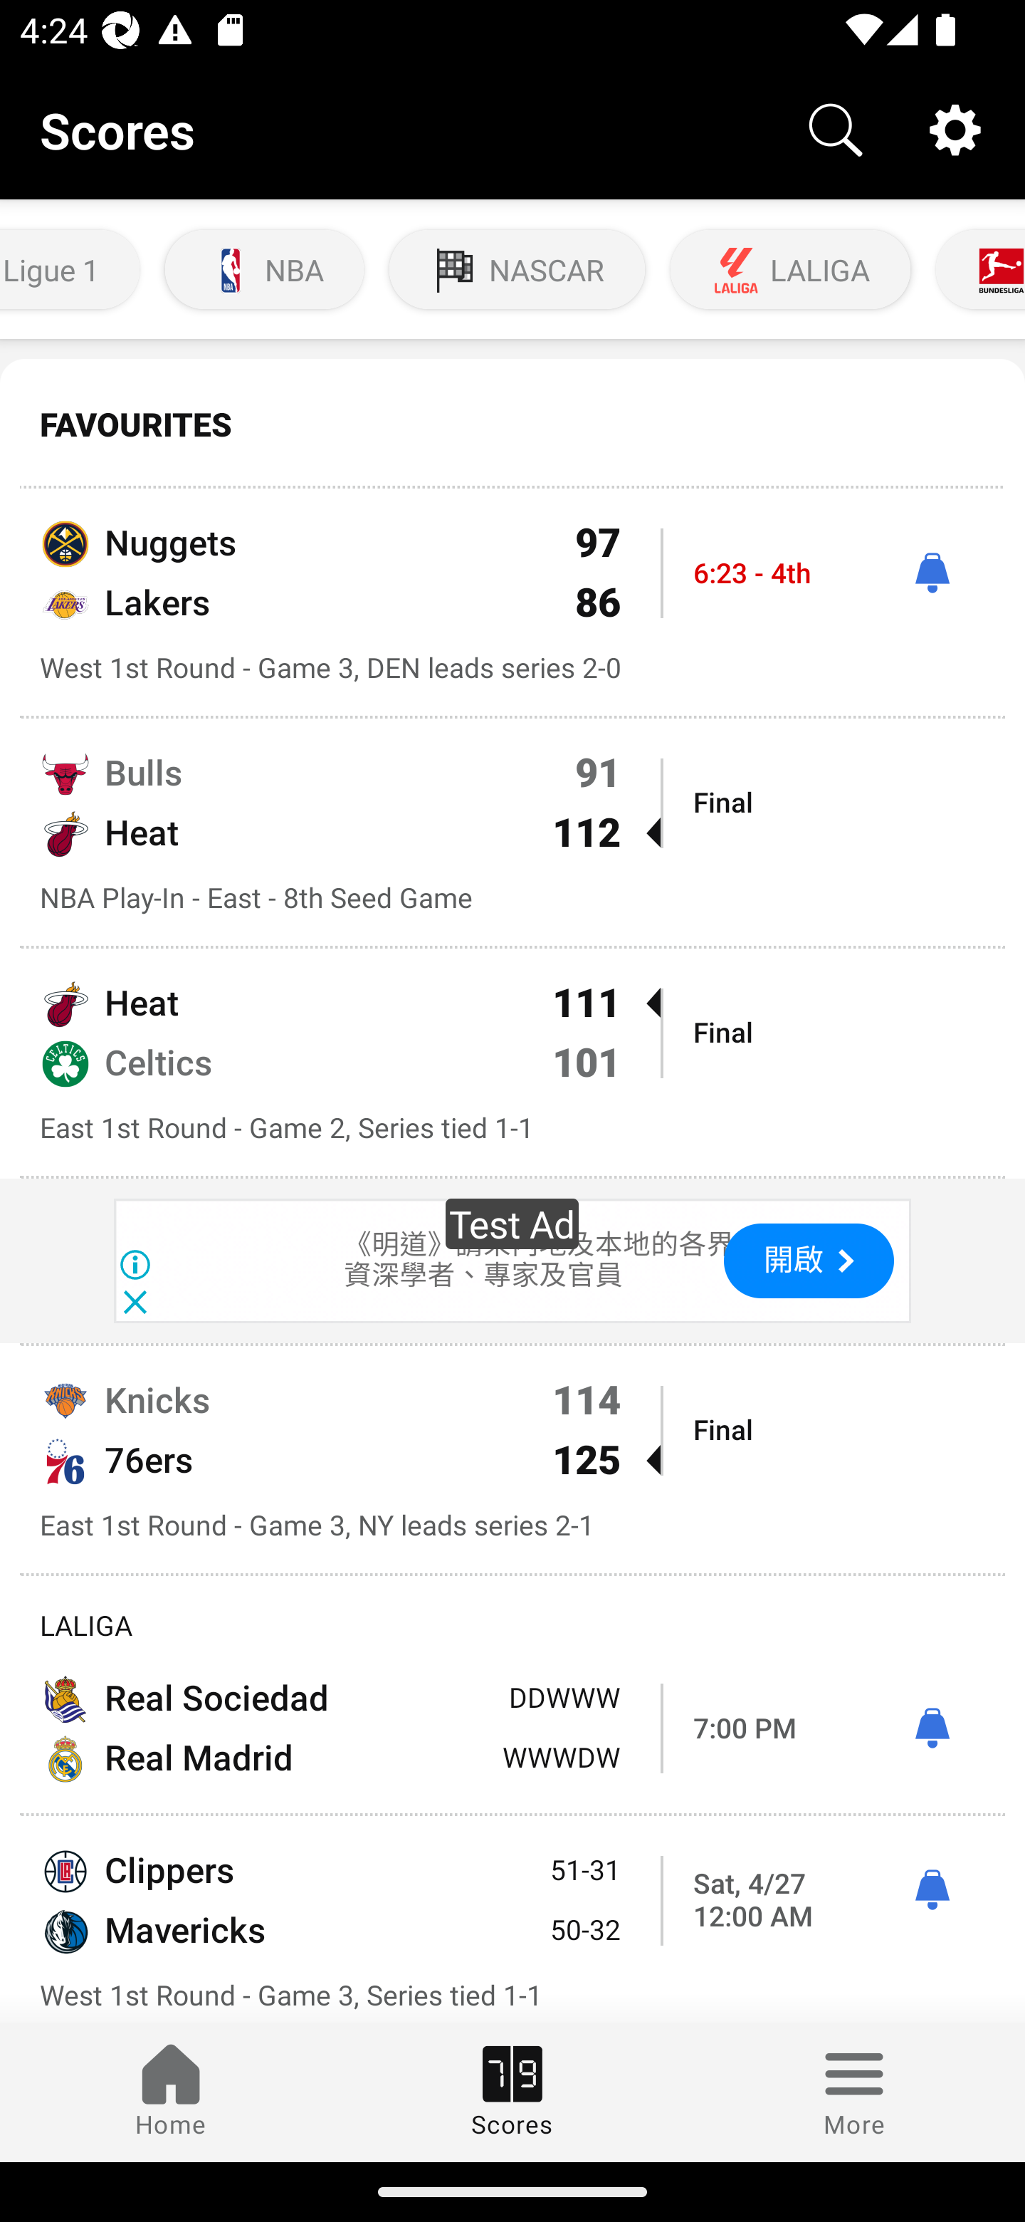 This screenshot has width=1025, height=2222. I want to click on Search, so click(836, 128).